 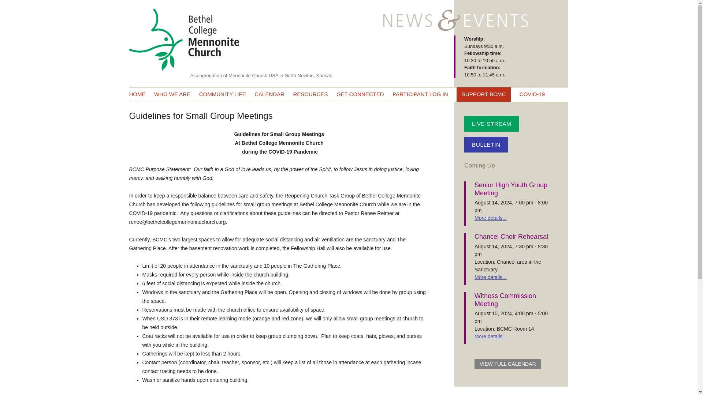 What do you see at coordinates (483, 94) in the screenshot?
I see `support` at bounding box center [483, 94].